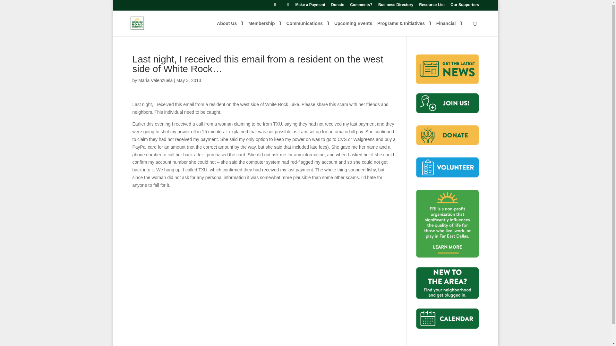 The image size is (616, 346). What do you see at coordinates (353, 29) in the screenshot?
I see `Upcoming Events` at bounding box center [353, 29].